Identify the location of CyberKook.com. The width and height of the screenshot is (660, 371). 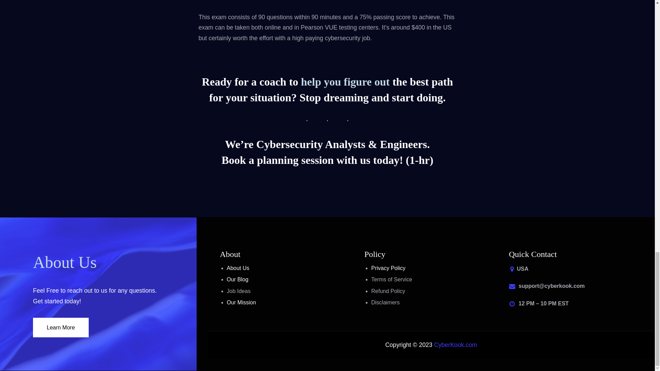
(456, 345).